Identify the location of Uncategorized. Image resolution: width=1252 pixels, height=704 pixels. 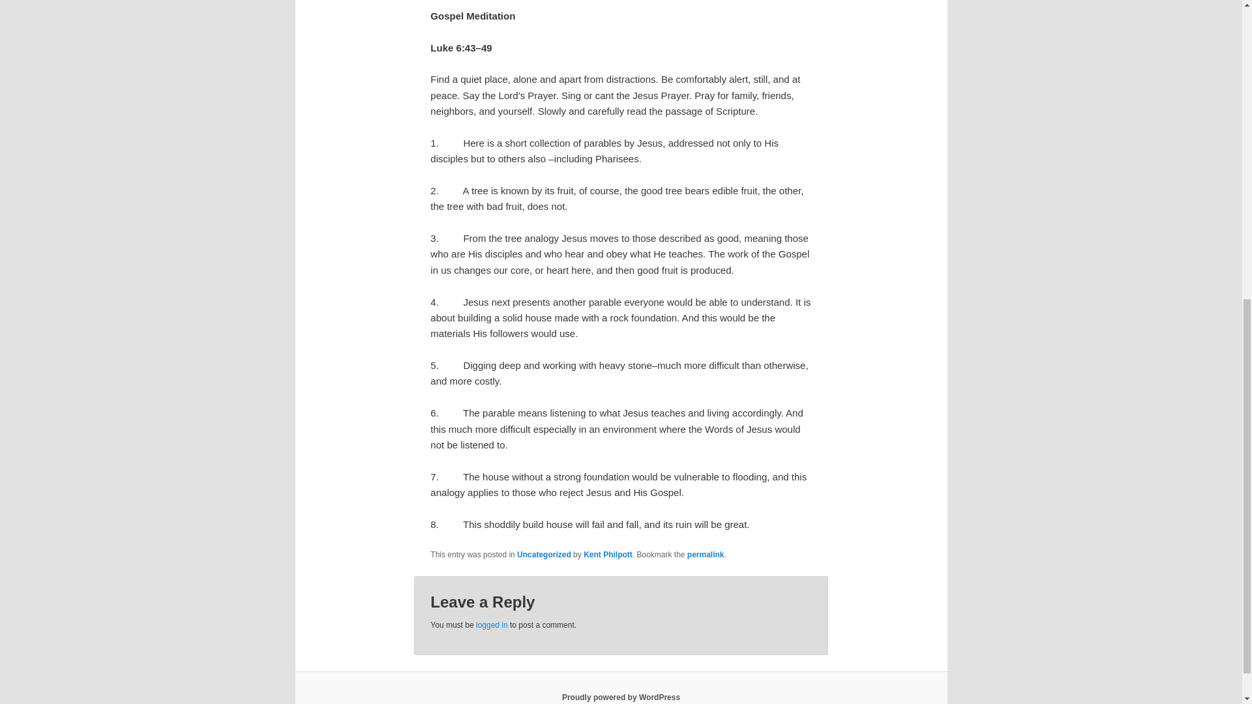
(544, 554).